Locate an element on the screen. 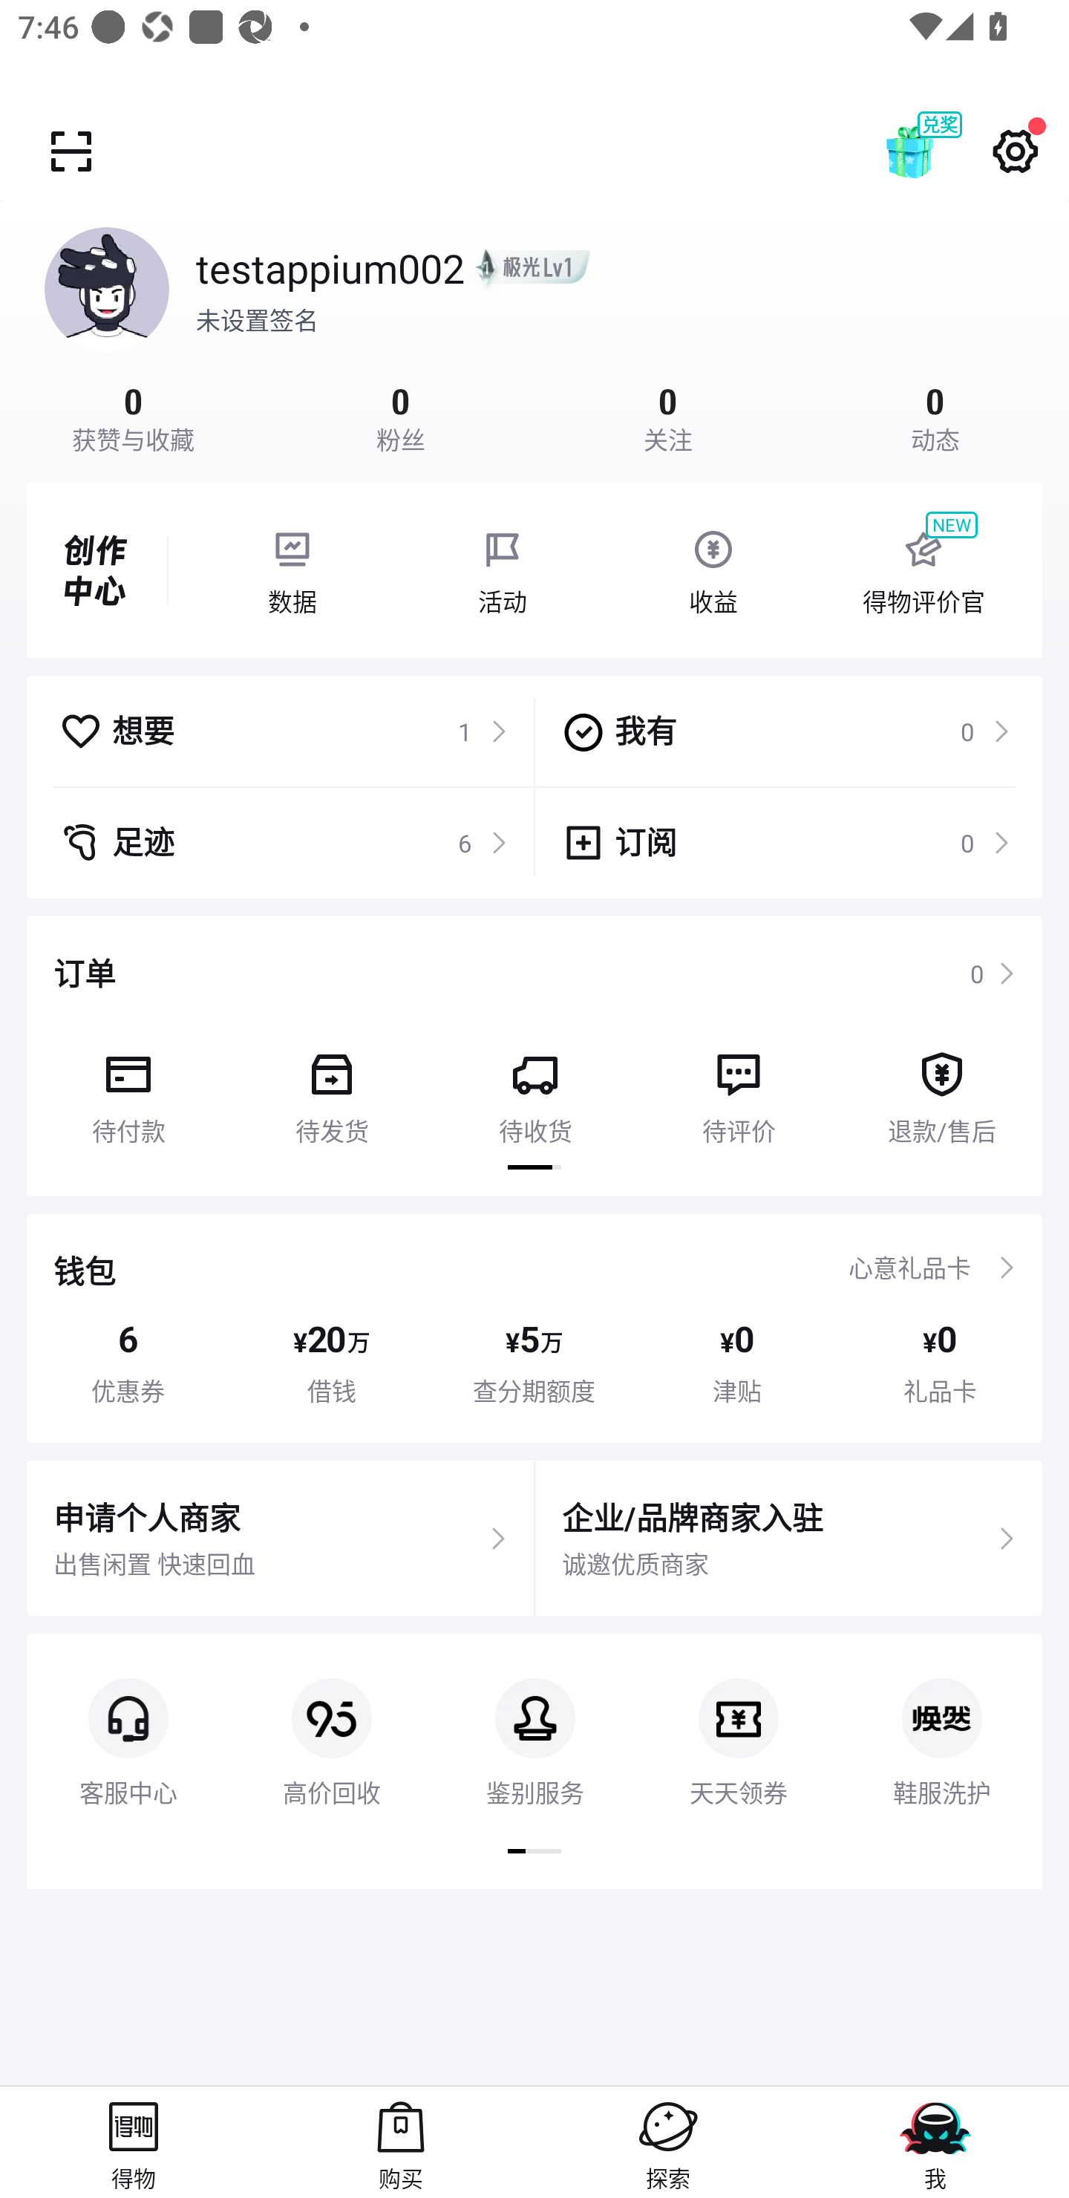 The width and height of the screenshot is (1069, 2198). 申请个人商家 出售闲置 快速回血 is located at coordinates (280, 1539).